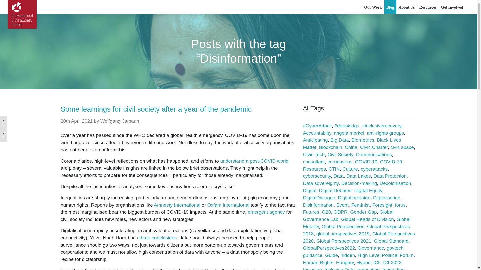 The image size is (481, 270). I want to click on Big Data, so click(340, 140).